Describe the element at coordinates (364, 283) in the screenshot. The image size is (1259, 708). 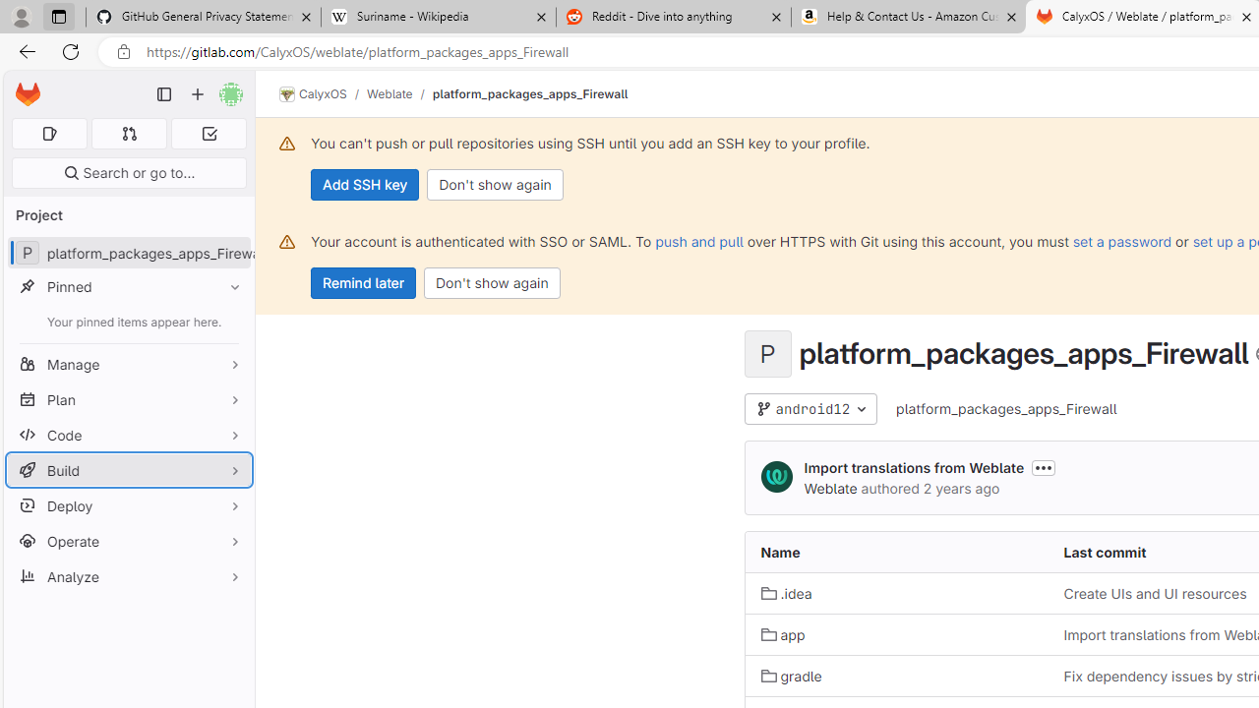
I see `Remind later` at that location.